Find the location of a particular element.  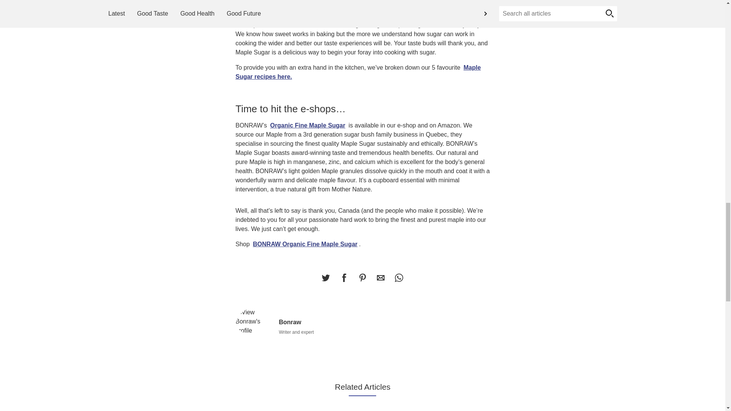

Share this on Facebook is located at coordinates (344, 277).